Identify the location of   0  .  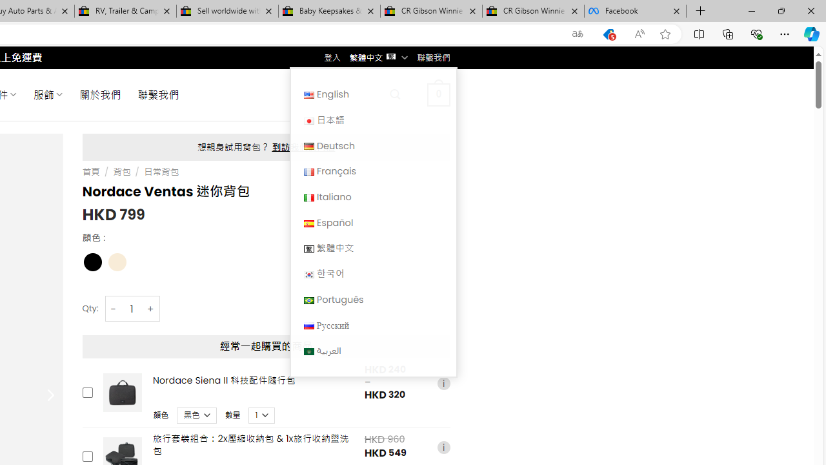
(438, 94).